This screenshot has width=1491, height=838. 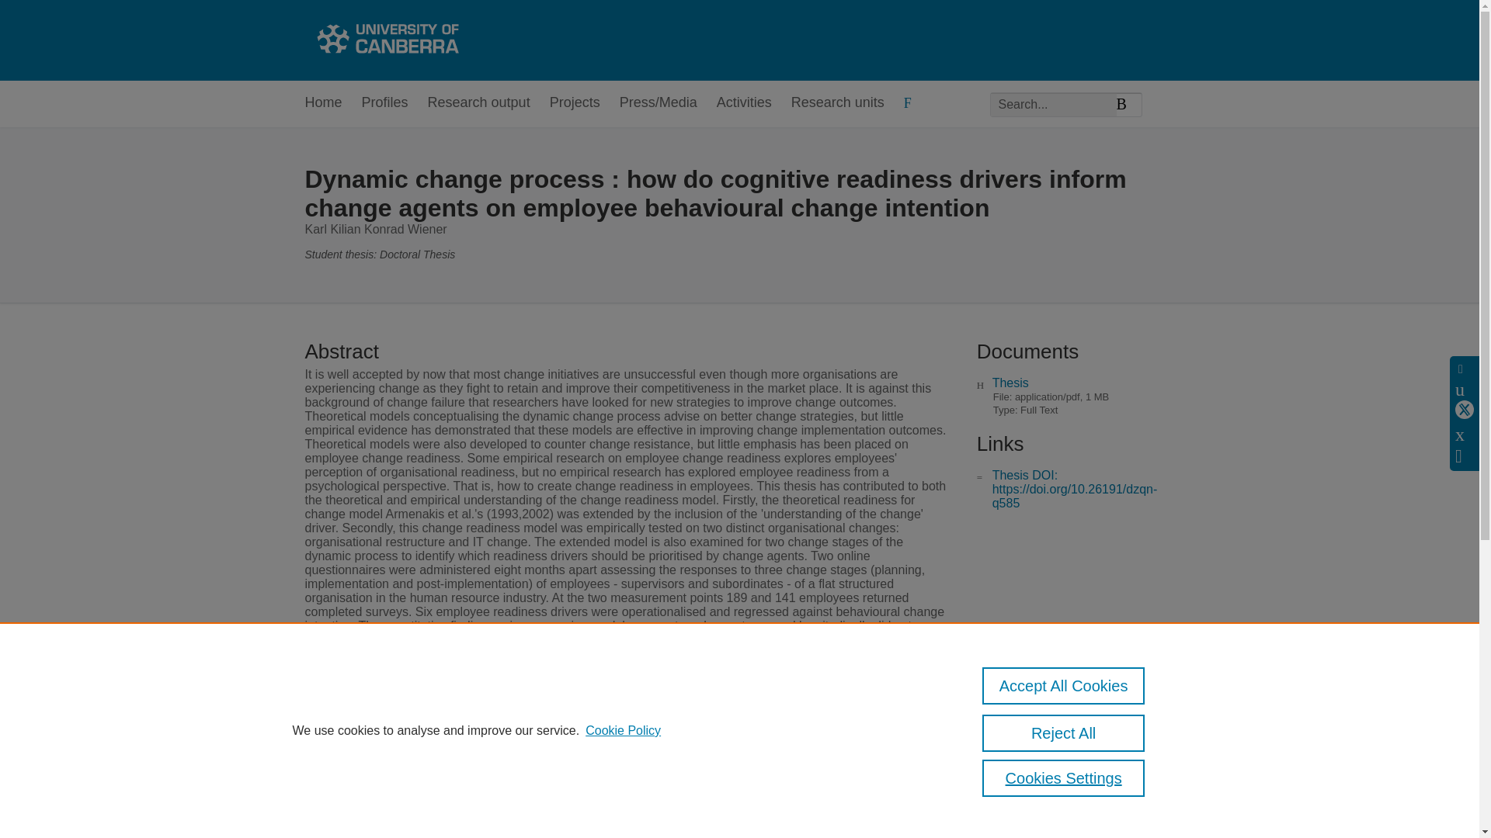 What do you see at coordinates (837, 103) in the screenshot?
I see `Research units` at bounding box center [837, 103].